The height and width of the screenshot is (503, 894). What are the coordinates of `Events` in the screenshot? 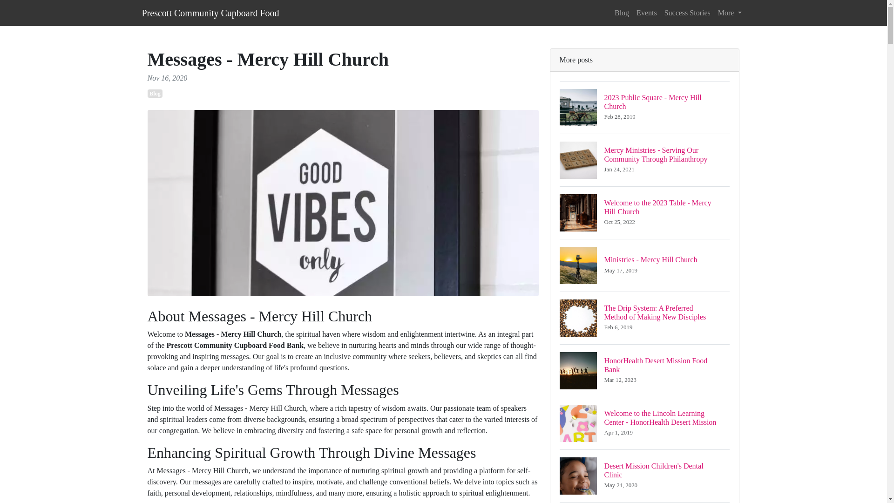 It's located at (155, 93).